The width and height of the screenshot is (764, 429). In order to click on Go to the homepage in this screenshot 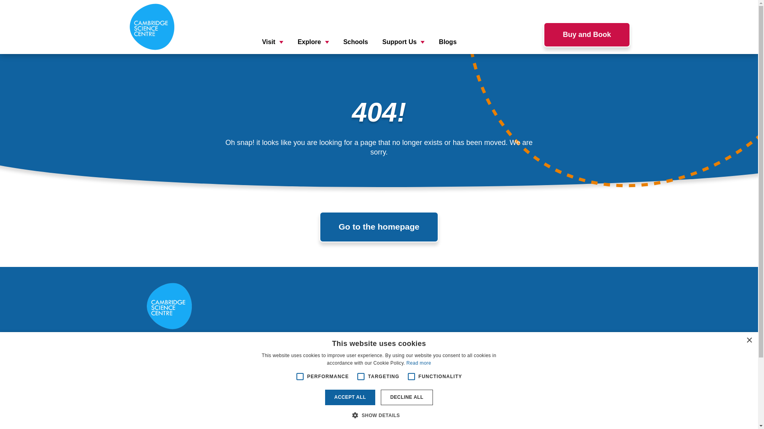, I will do `click(379, 227)`.